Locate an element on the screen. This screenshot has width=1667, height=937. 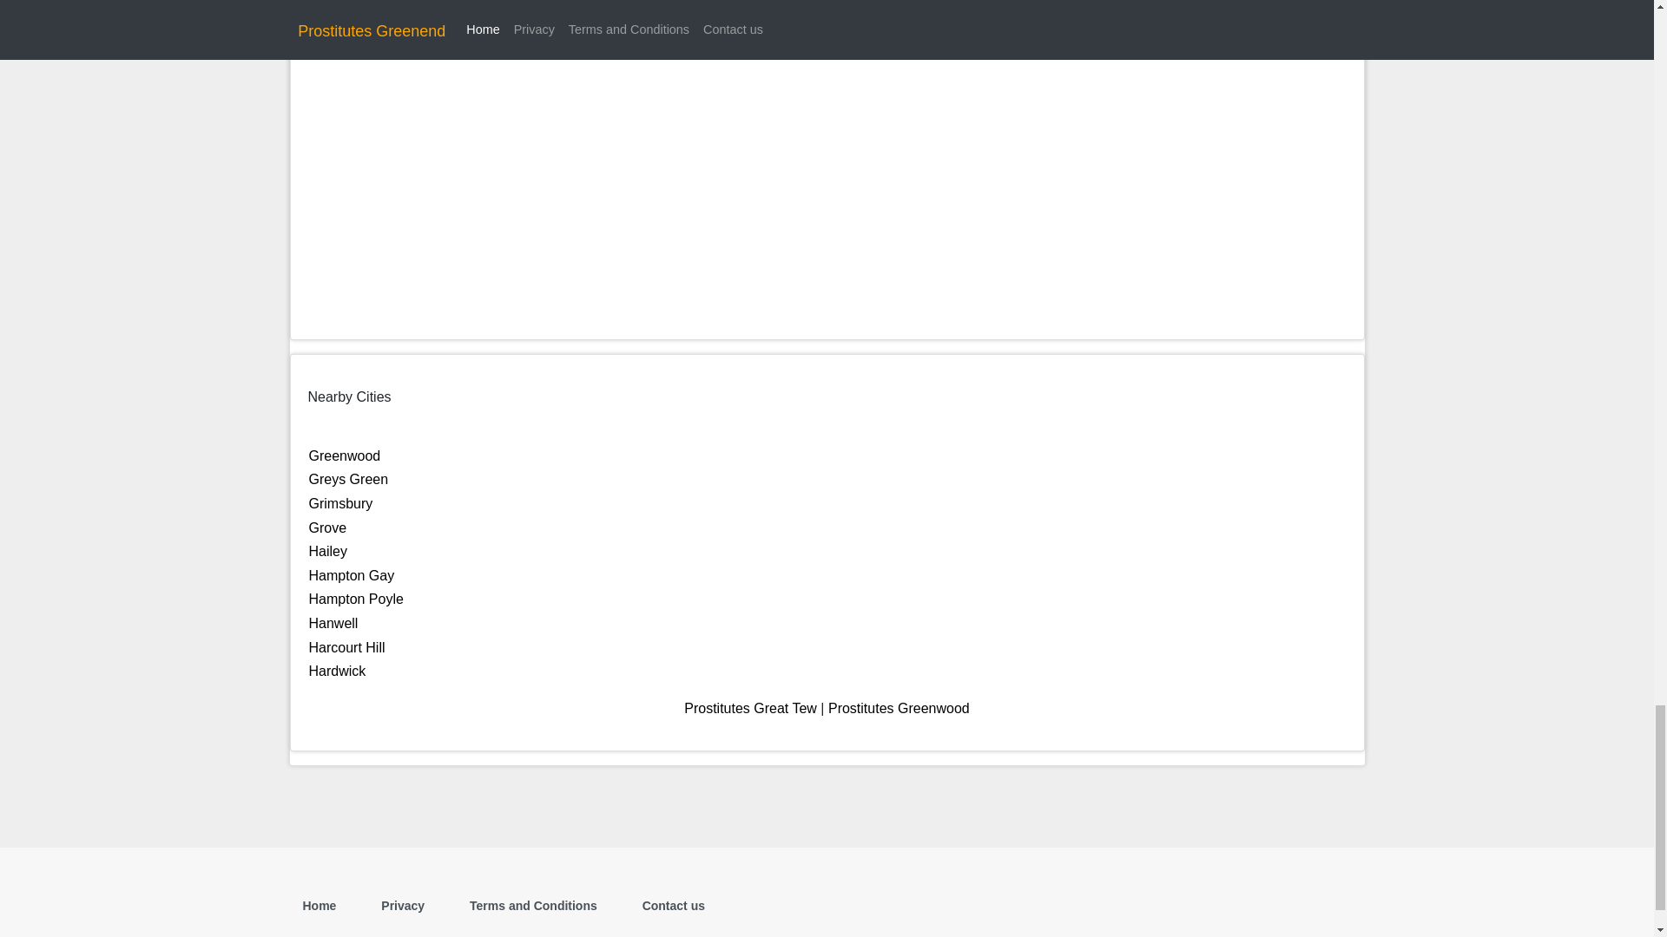
Harcourt Hill is located at coordinates (346, 647).